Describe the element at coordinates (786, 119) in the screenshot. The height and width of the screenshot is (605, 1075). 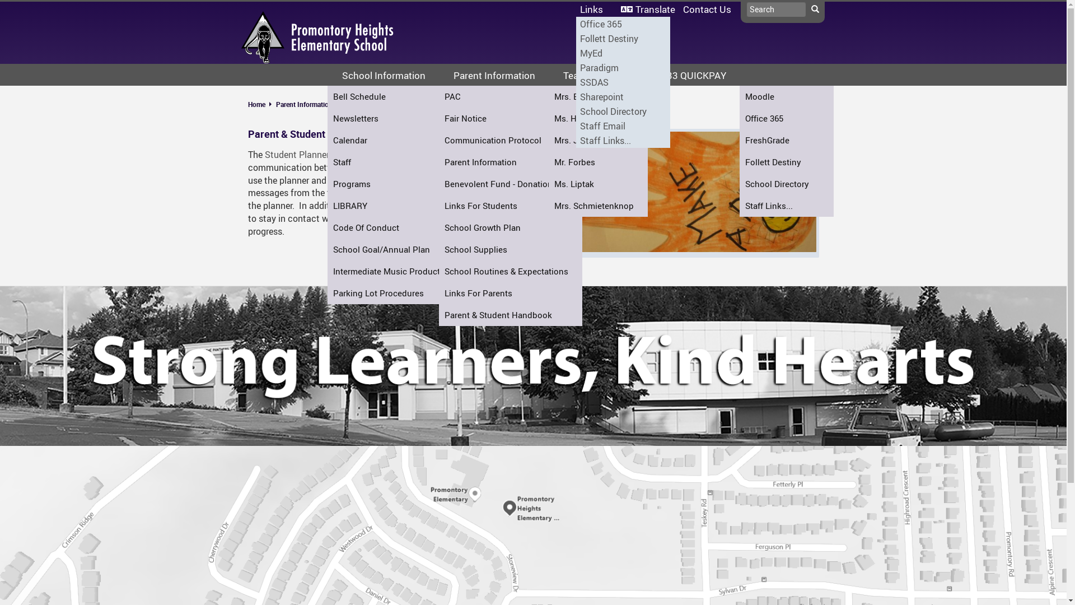
I see `Office 365` at that location.